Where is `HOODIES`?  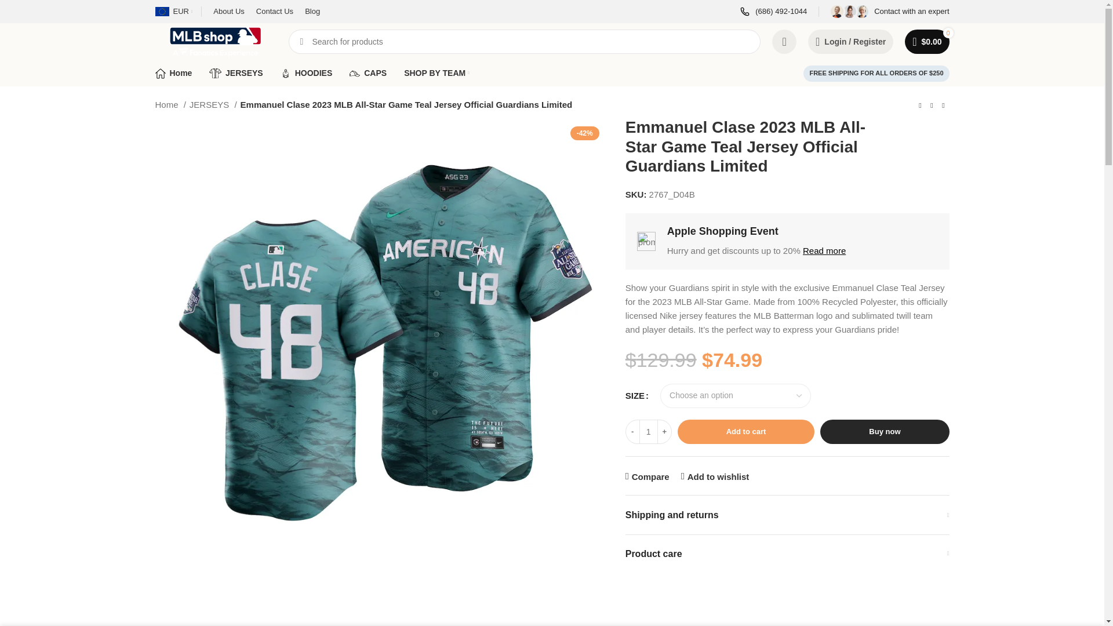 HOODIES is located at coordinates (306, 72).